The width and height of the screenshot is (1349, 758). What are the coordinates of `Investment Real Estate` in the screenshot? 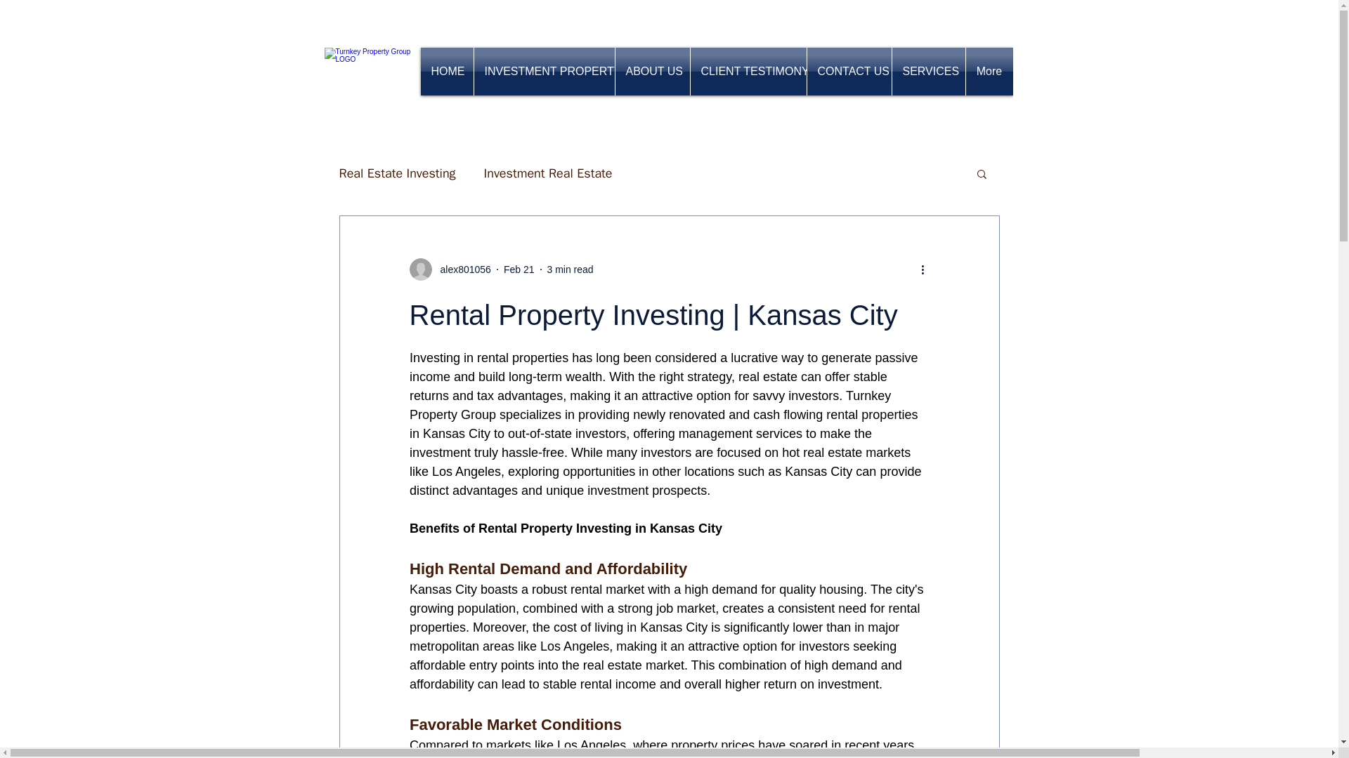 It's located at (548, 173).